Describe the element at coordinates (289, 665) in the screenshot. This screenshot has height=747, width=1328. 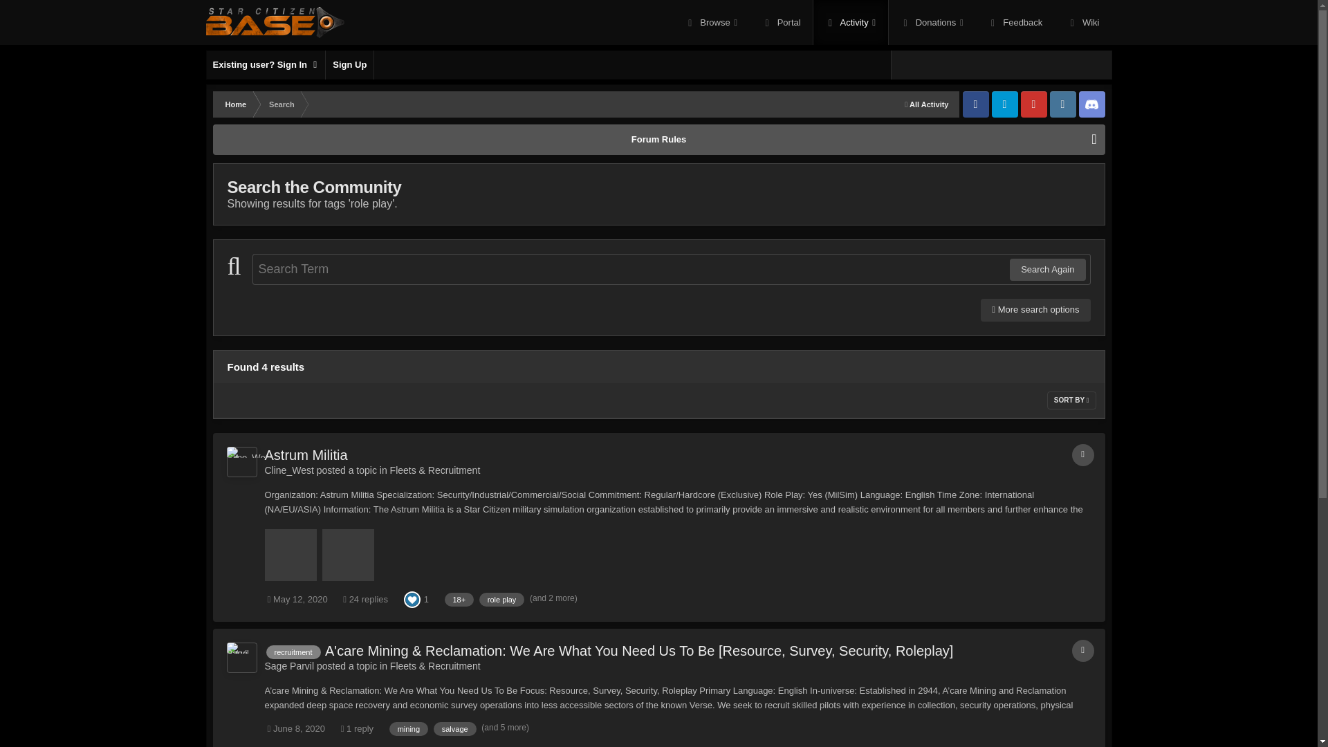
I see `Go to Sage Parvil's profile` at that location.